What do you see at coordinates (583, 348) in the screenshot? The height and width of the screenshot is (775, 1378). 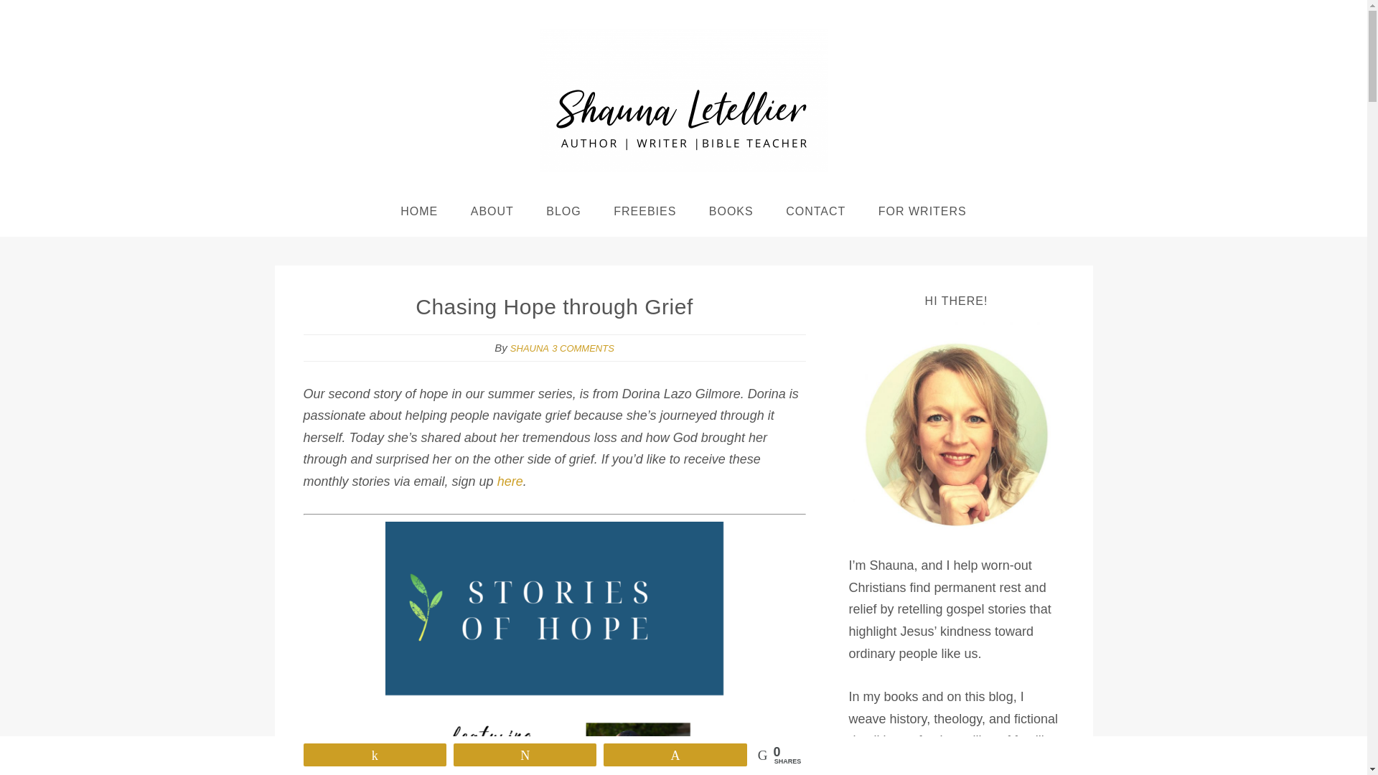 I see `3 COMMENTS` at bounding box center [583, 348].